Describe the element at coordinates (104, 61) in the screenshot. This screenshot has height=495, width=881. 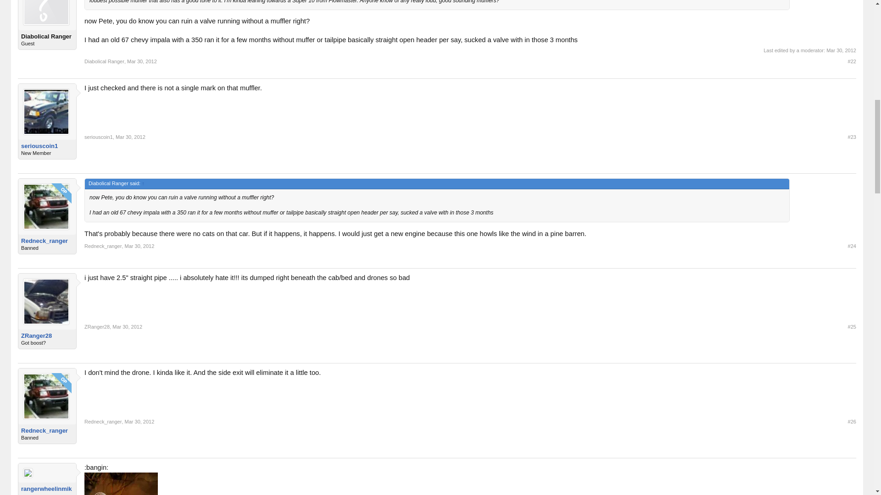
I see `Diabolical Ranger` at that location.